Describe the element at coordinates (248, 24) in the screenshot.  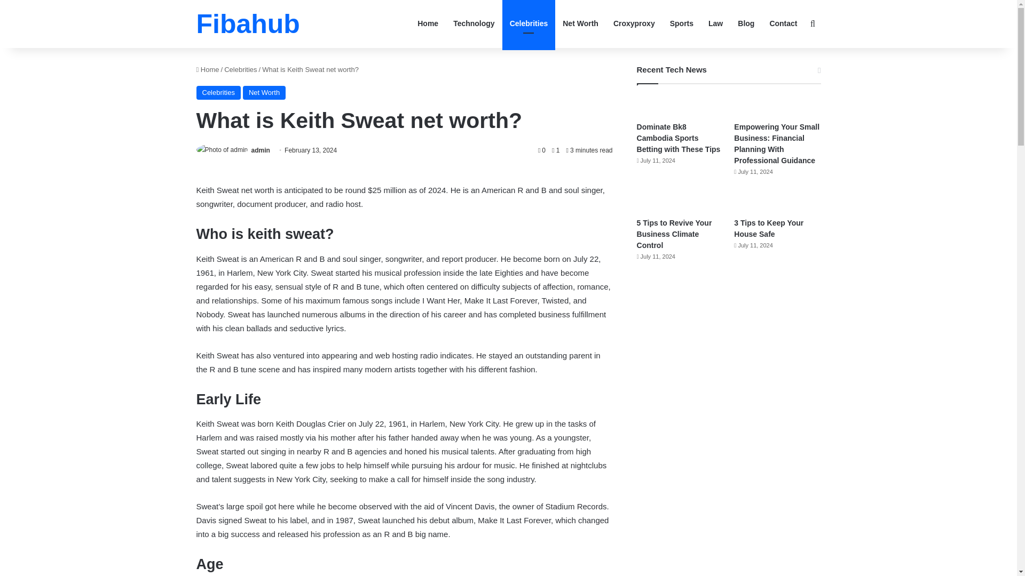
I see `Fibahub` at that location.